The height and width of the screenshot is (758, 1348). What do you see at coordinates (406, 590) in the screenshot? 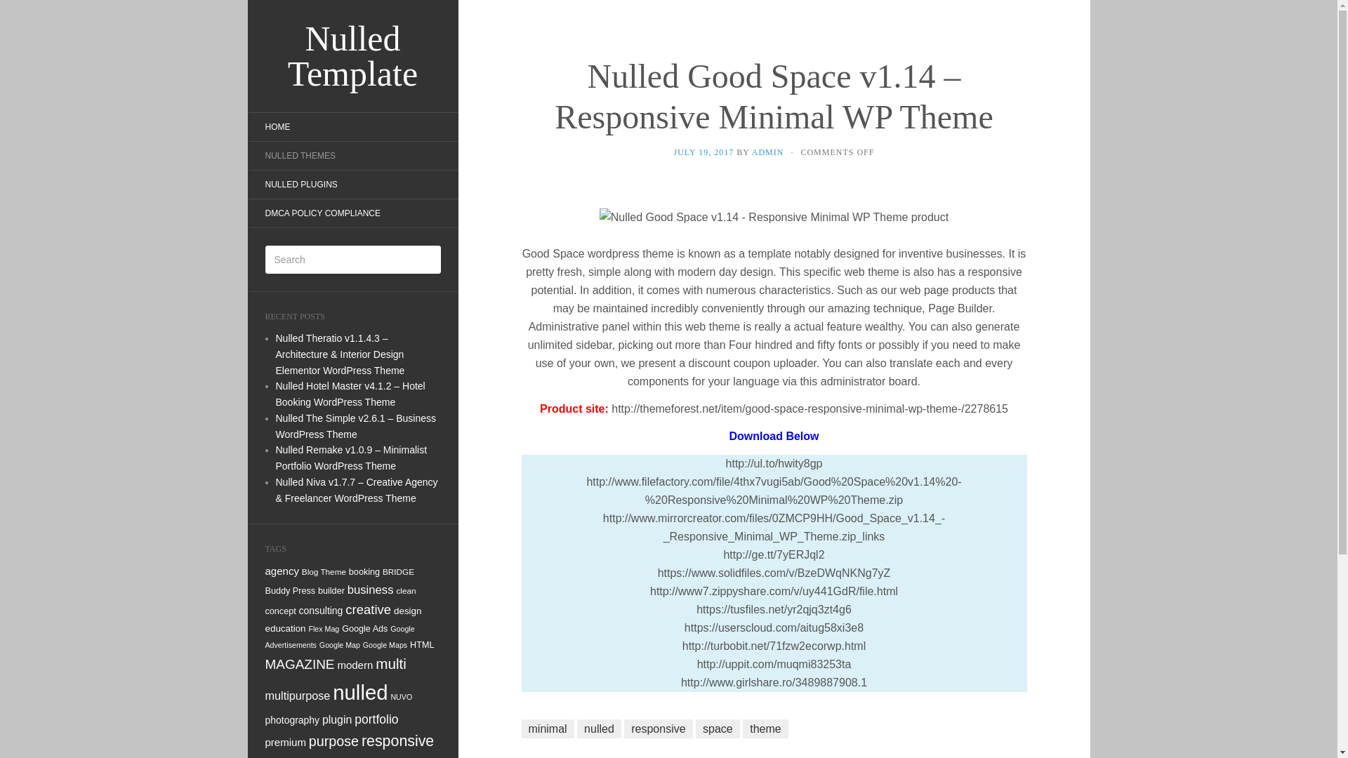
I see `clean` at bounding box center [406, 590].